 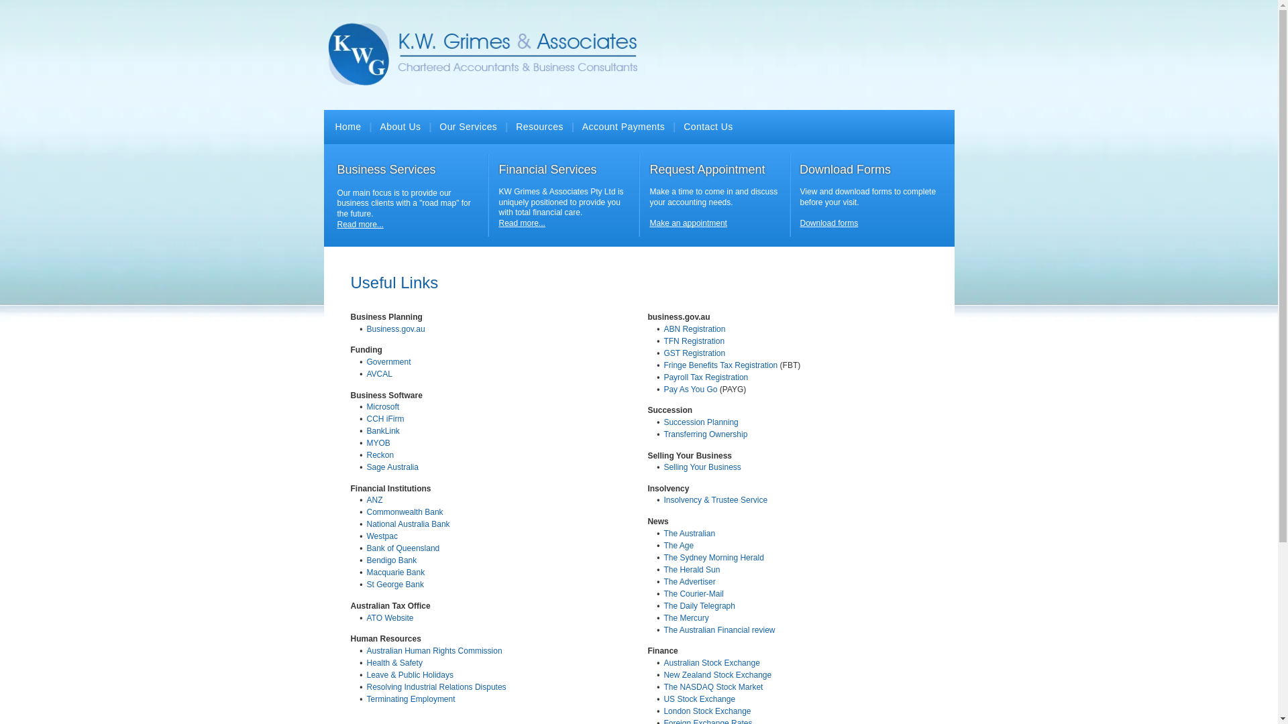 I want to click on Download forms, so click(x=829, y=223).